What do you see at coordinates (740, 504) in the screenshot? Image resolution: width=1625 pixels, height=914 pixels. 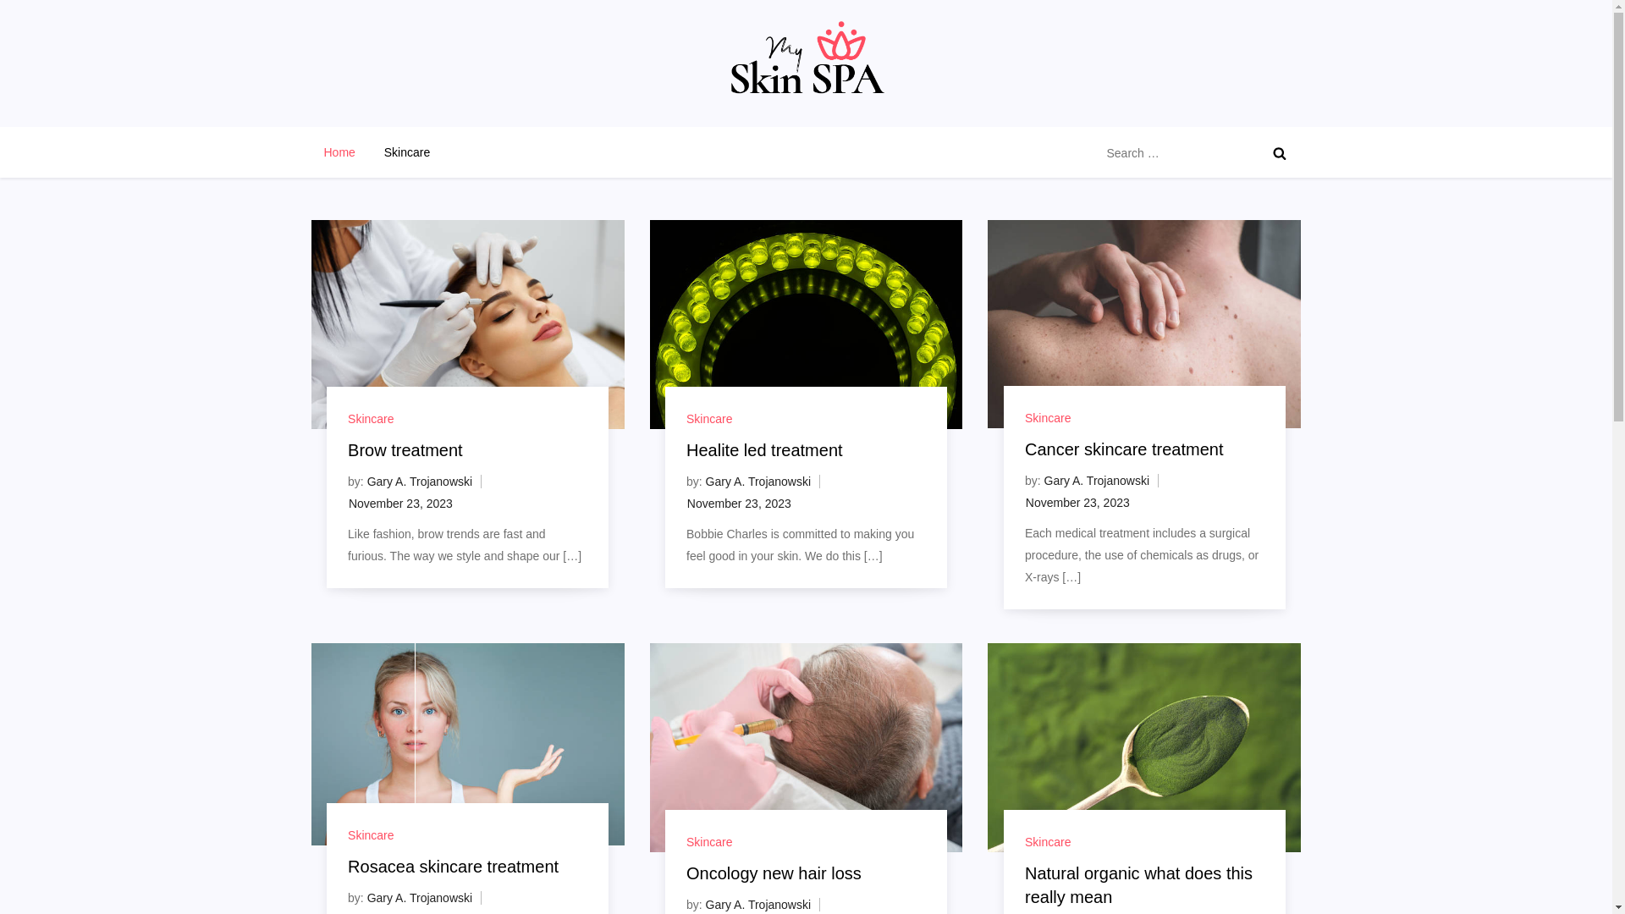 I see `November 23, 2023` at bounding box center [740, 504].